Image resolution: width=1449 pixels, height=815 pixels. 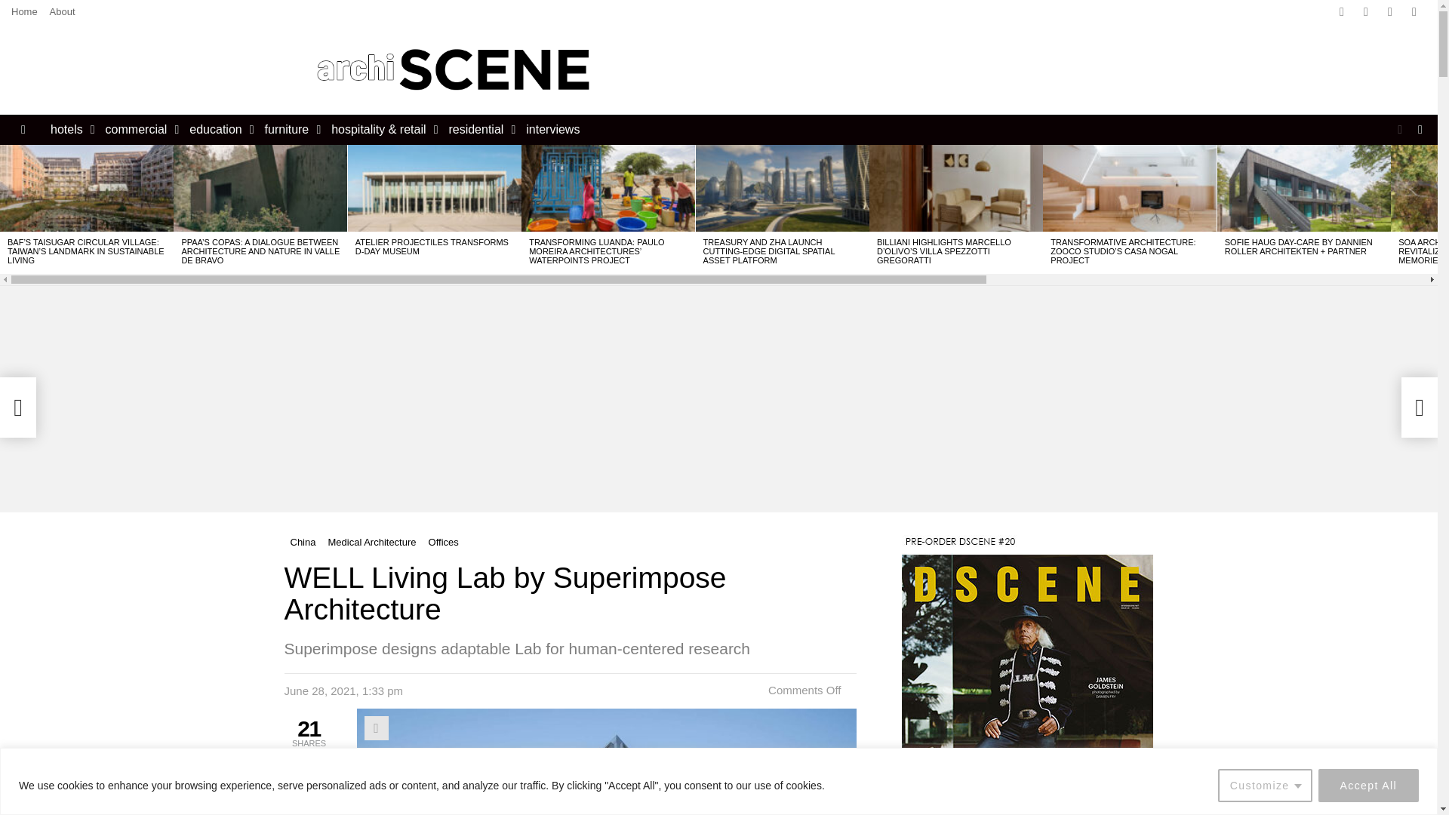 What do you see at coordinates (1390, 12) in the screenshot?
I see `instagram` at bounding box center [1390, 12].